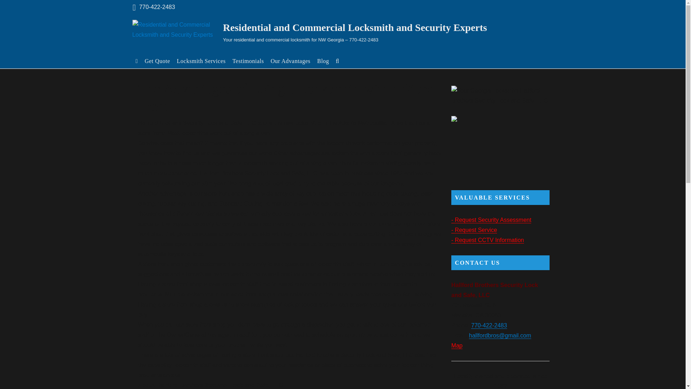 This screenshot has width=691, height=389. Describe the element at coordinates (487, 240) in the screenshot. I see `- Request CCTV Information` at that location.